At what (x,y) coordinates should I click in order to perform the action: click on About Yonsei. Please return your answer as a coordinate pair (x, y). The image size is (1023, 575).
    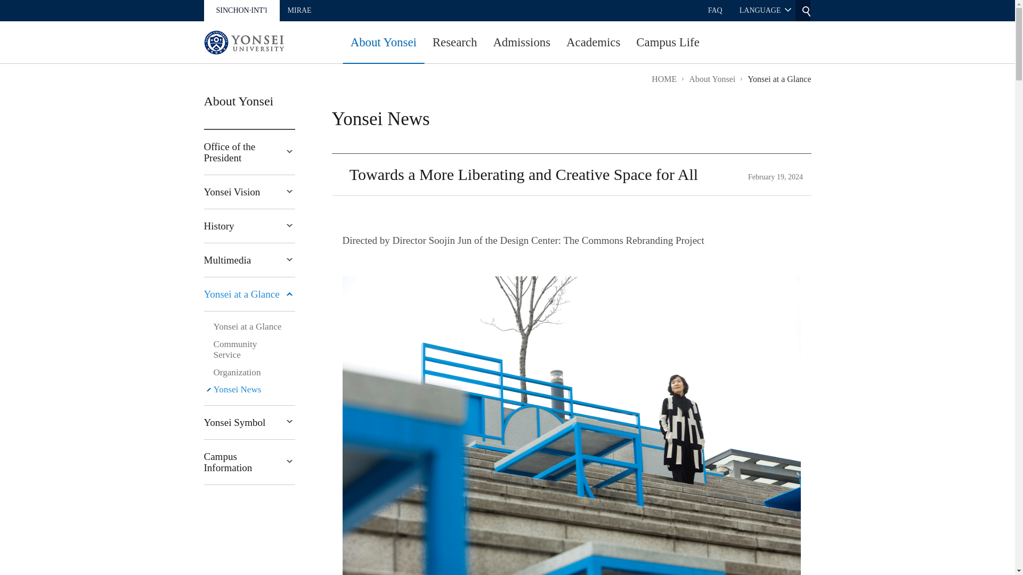
    Looking at the image, I should click on (384, 46).